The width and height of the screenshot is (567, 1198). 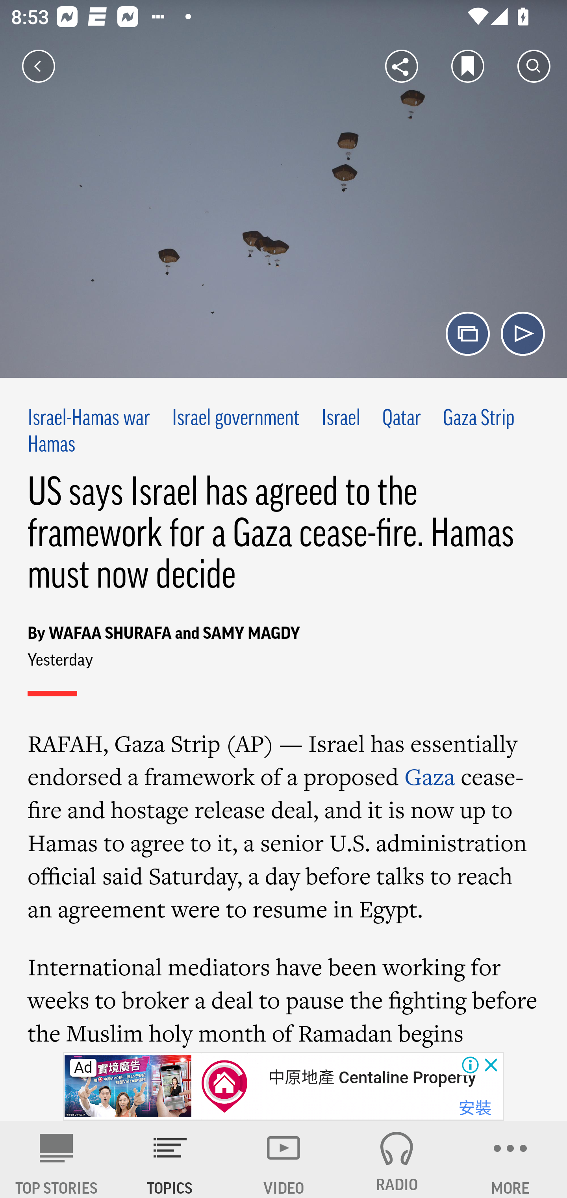 What do you see at coordinates (57, 1159) in the screenshot?
I see `AP News TOP STORIES` at bounding box center [57, 1159].